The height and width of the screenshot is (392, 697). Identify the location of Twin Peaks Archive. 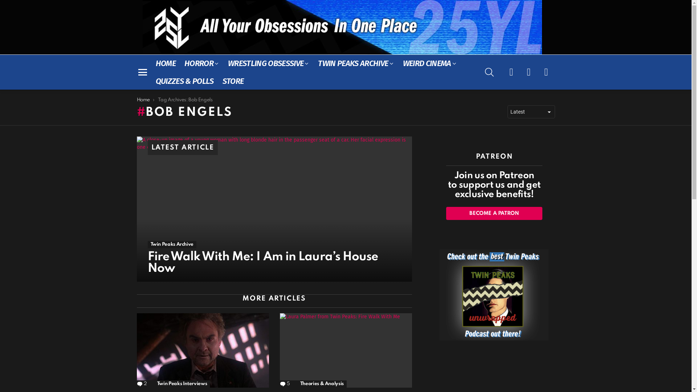
(172, 245).